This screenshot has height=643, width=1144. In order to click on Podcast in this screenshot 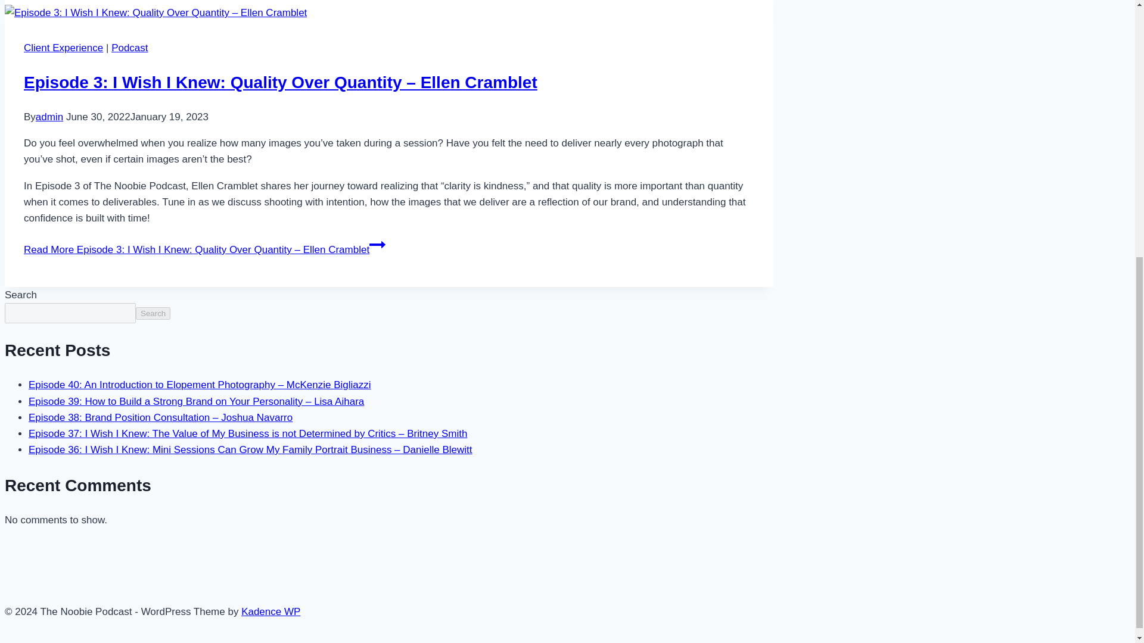, I will do `click(129, 48)`.